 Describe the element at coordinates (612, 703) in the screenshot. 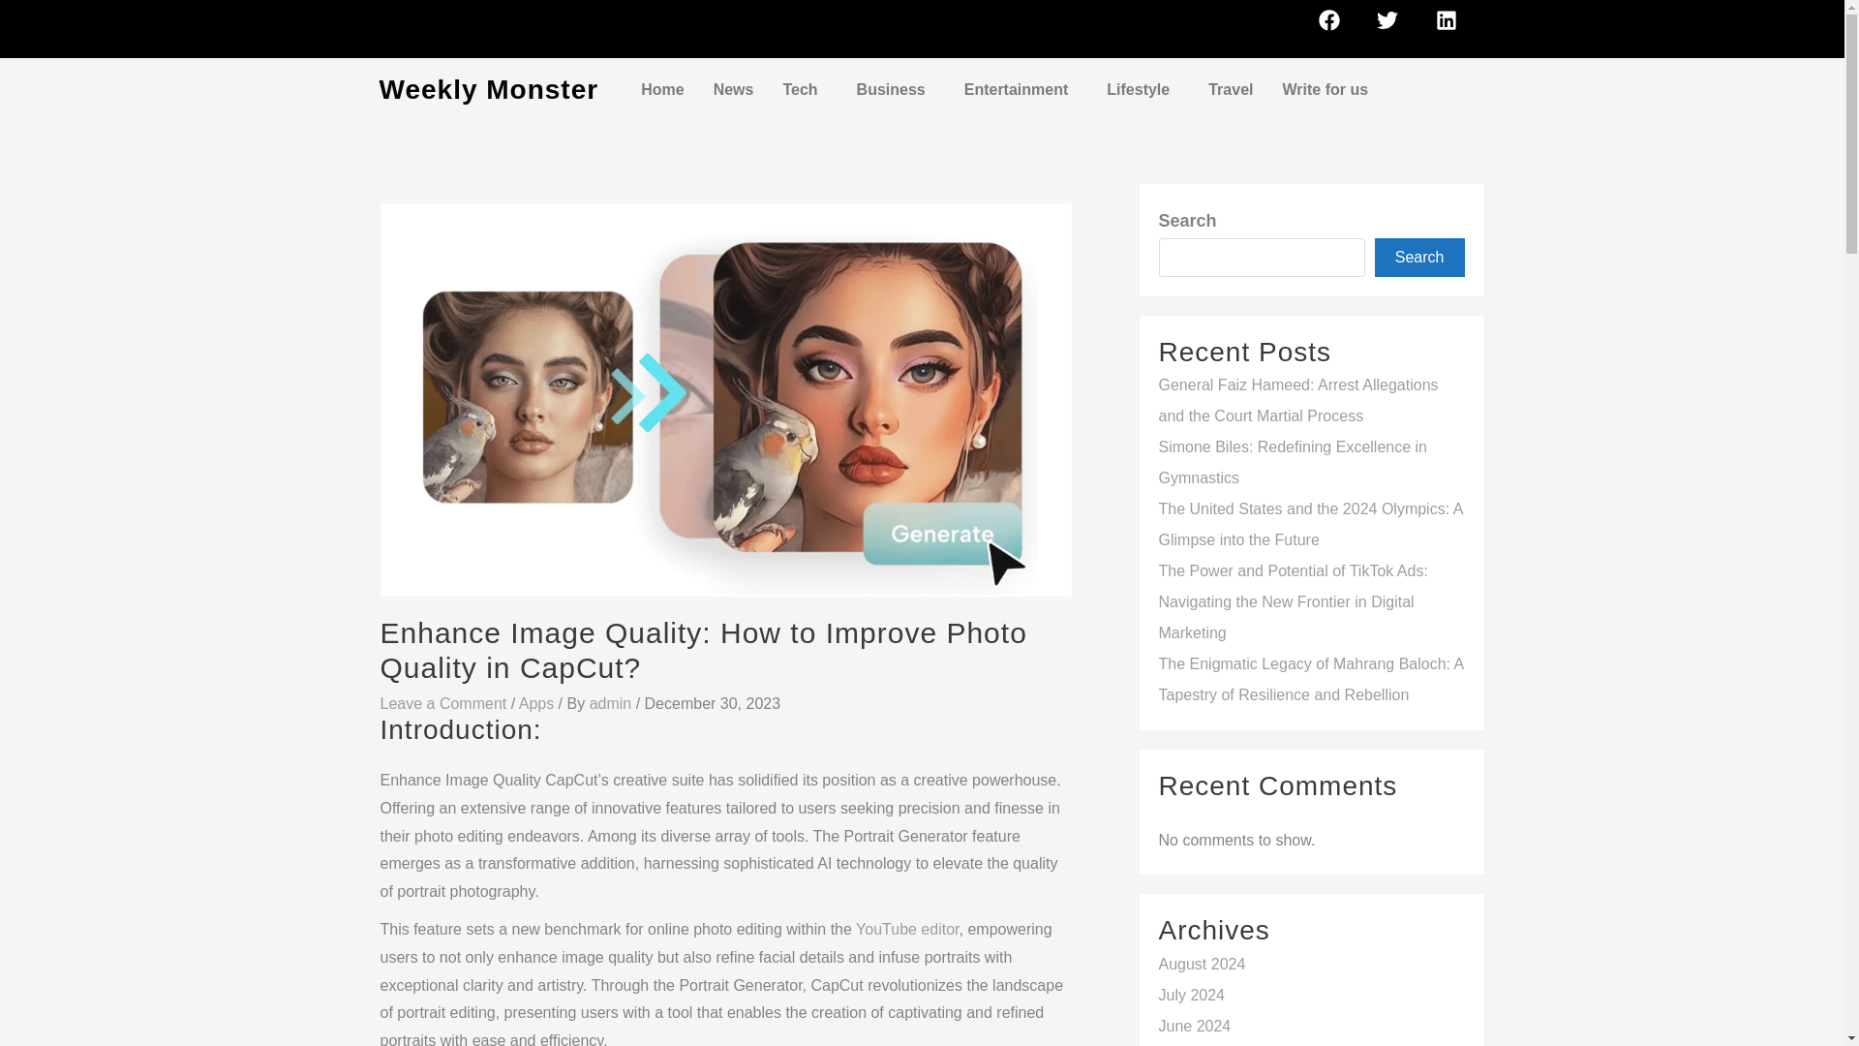

I see `View all posts by admin` at that location.